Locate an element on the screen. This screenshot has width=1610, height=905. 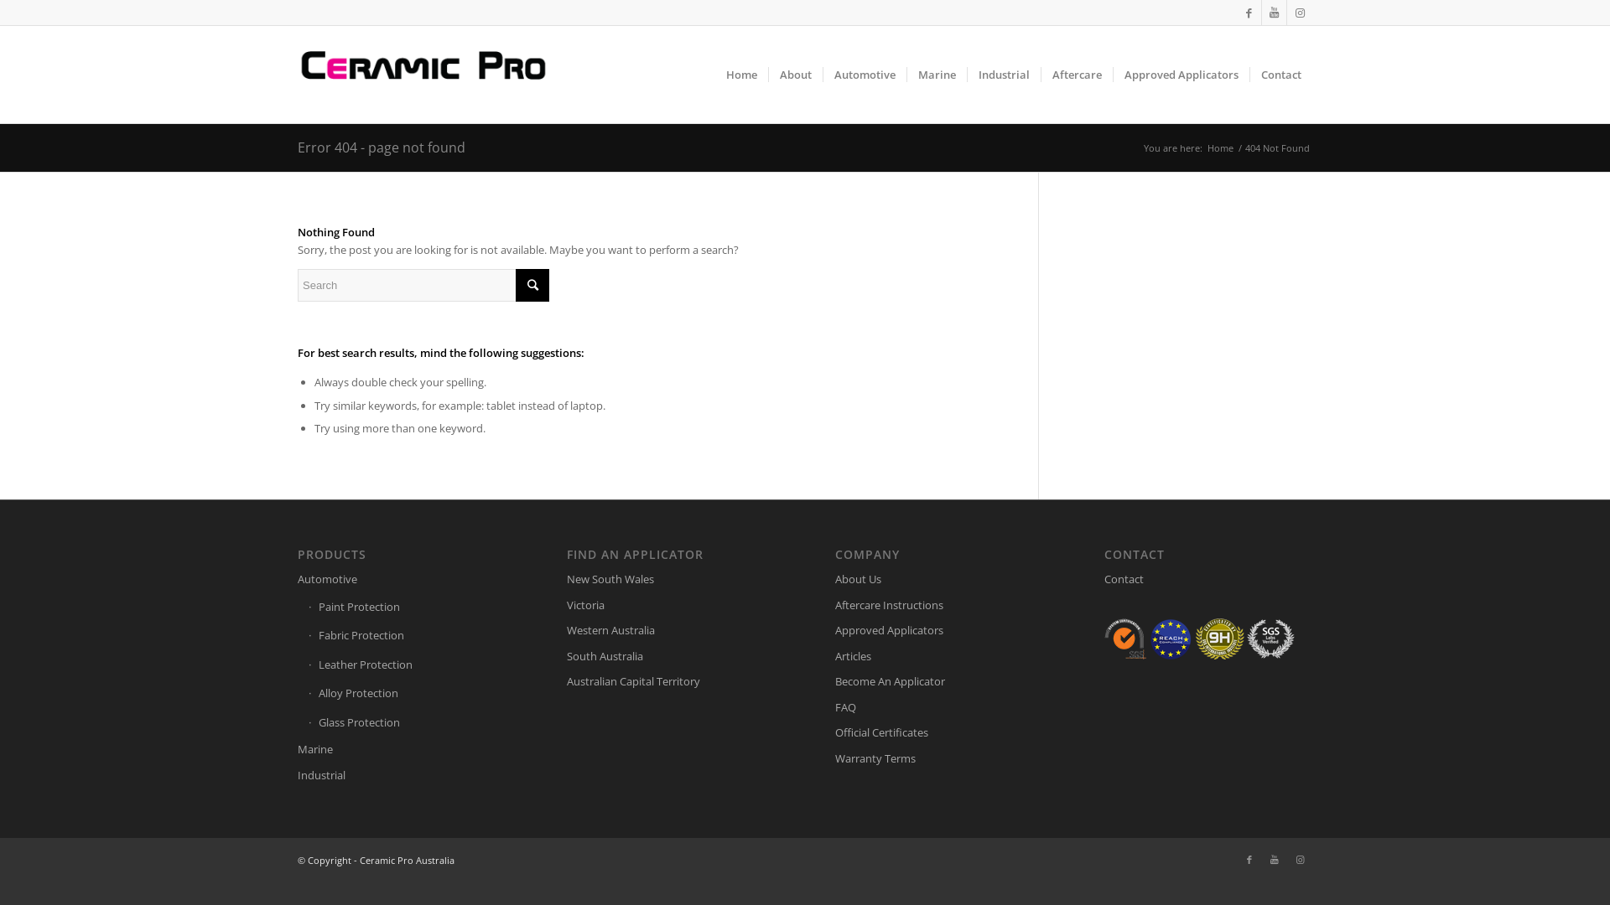
South Australia is located at coordinates (671, 657).